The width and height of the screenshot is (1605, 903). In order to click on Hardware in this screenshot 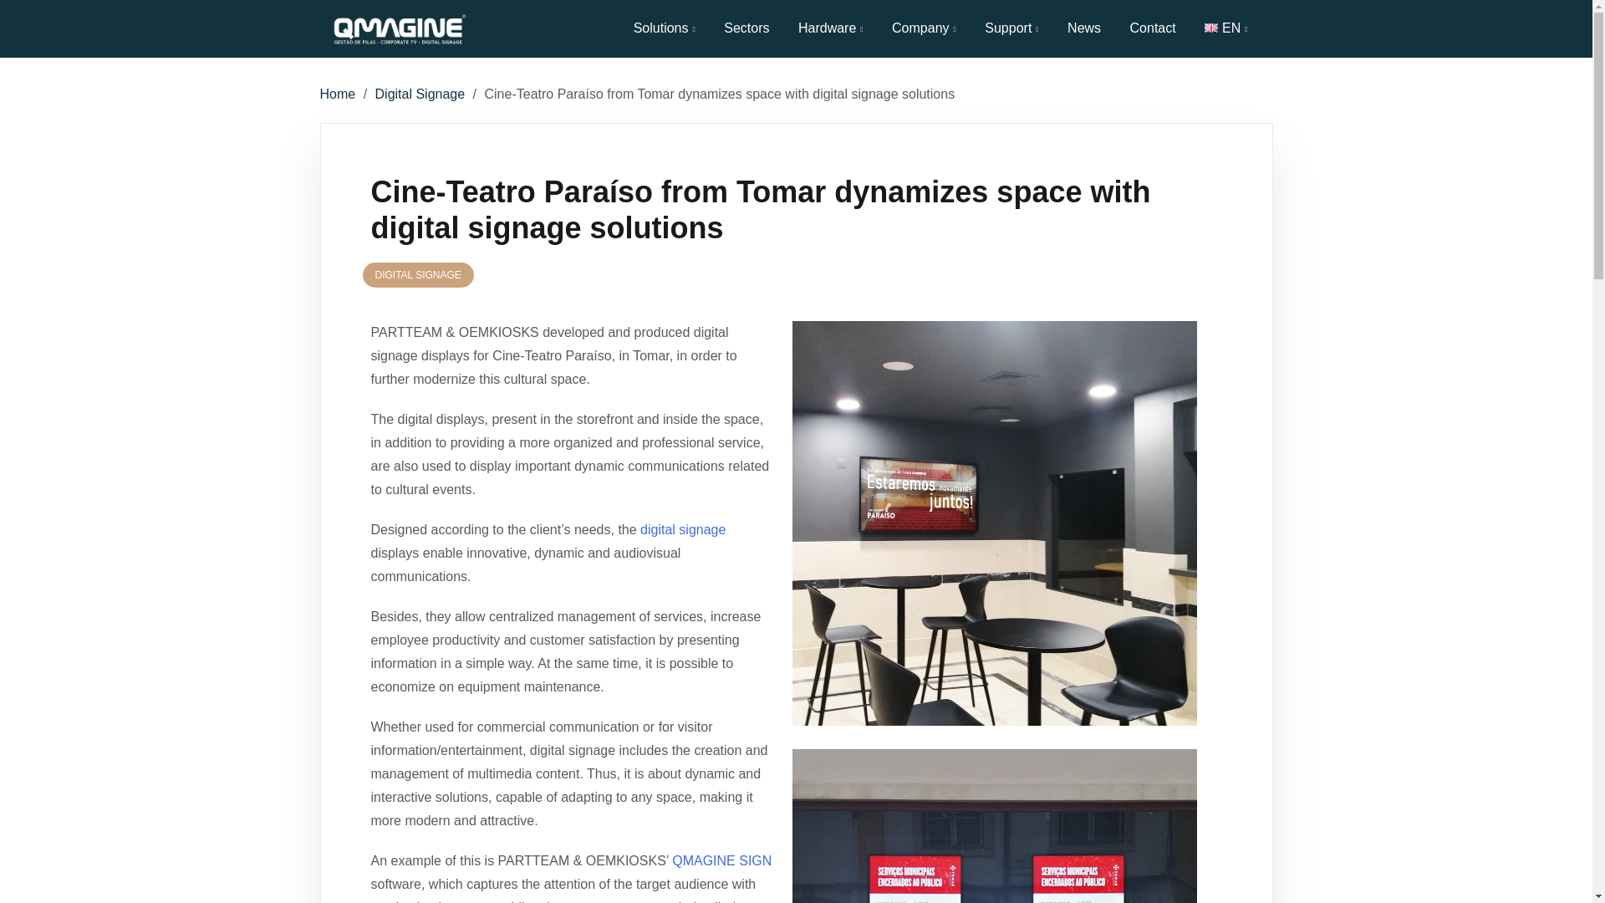, I will do `click(830, 28)`.